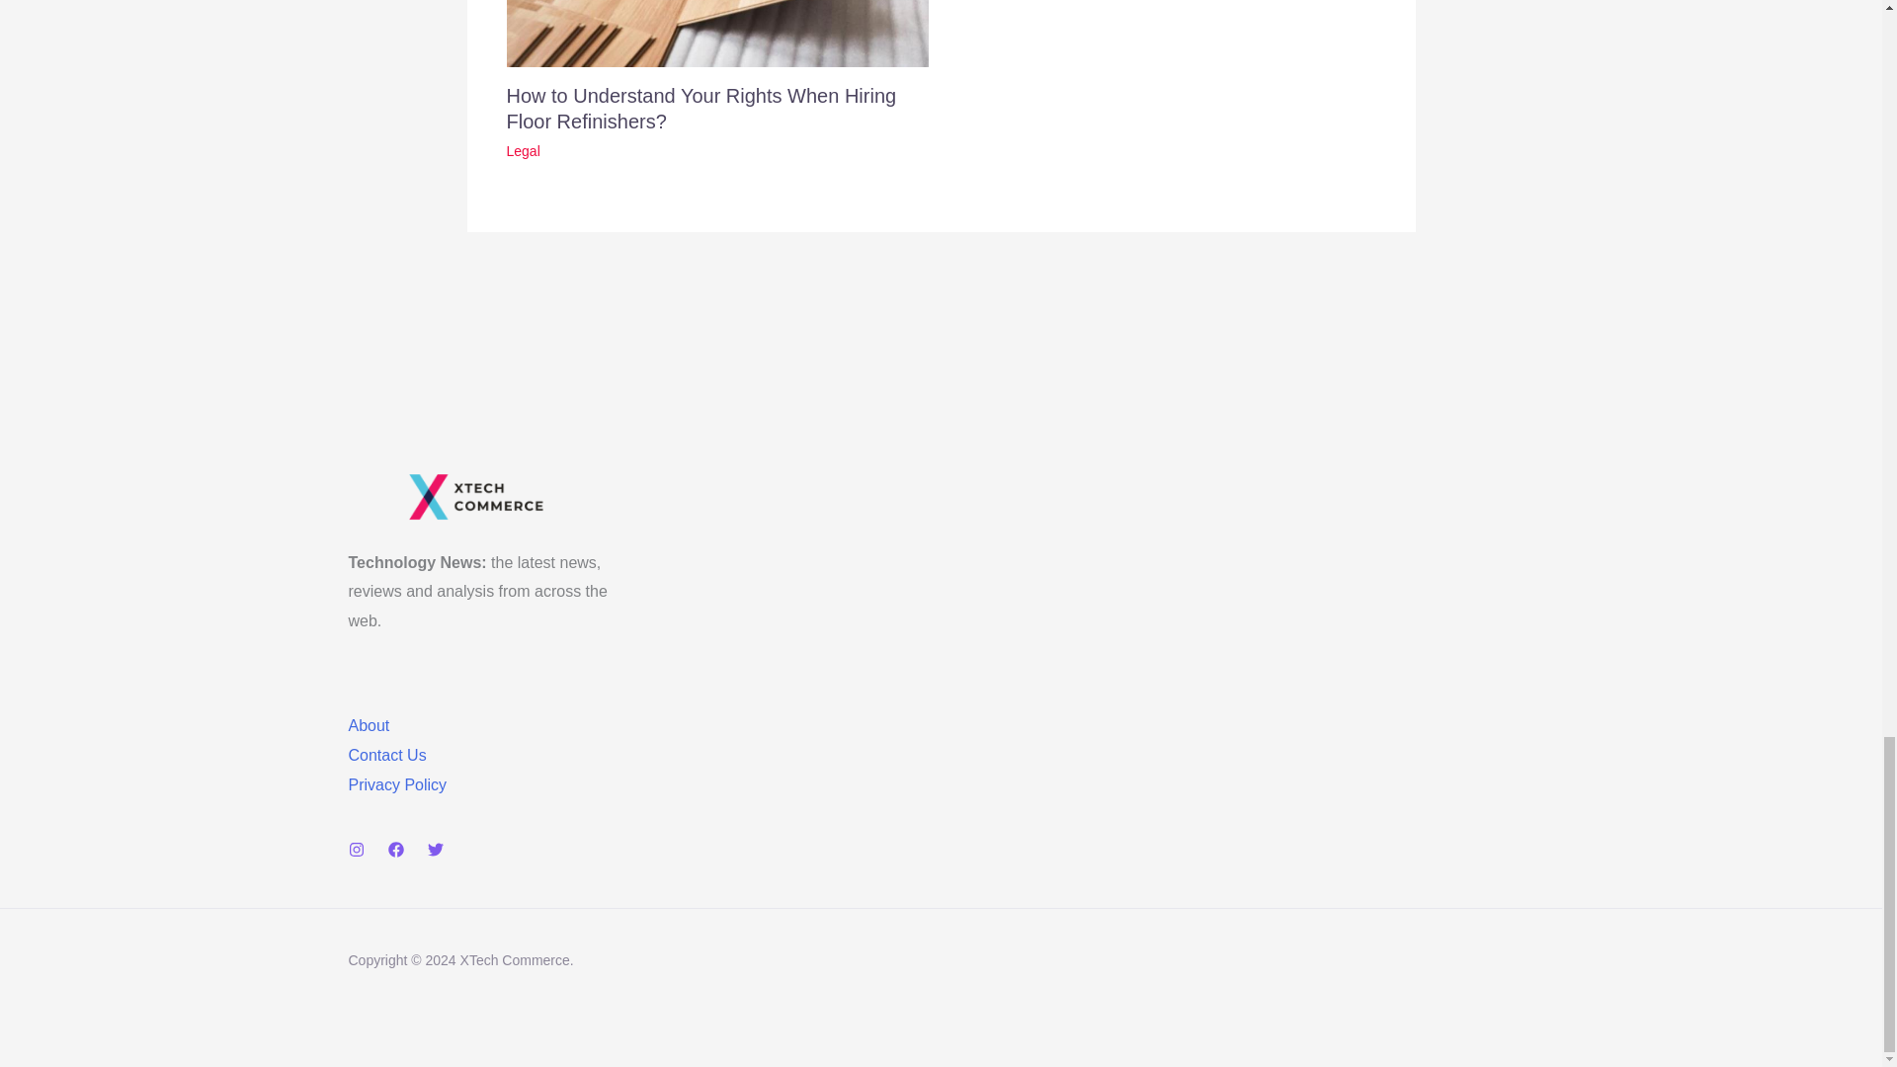 The width and height of the screenshot is (1897, 1067). What do you see at coordinates (385, 755) in the screenshot?
I see `Contact Us` at bounding box center [385, 755].